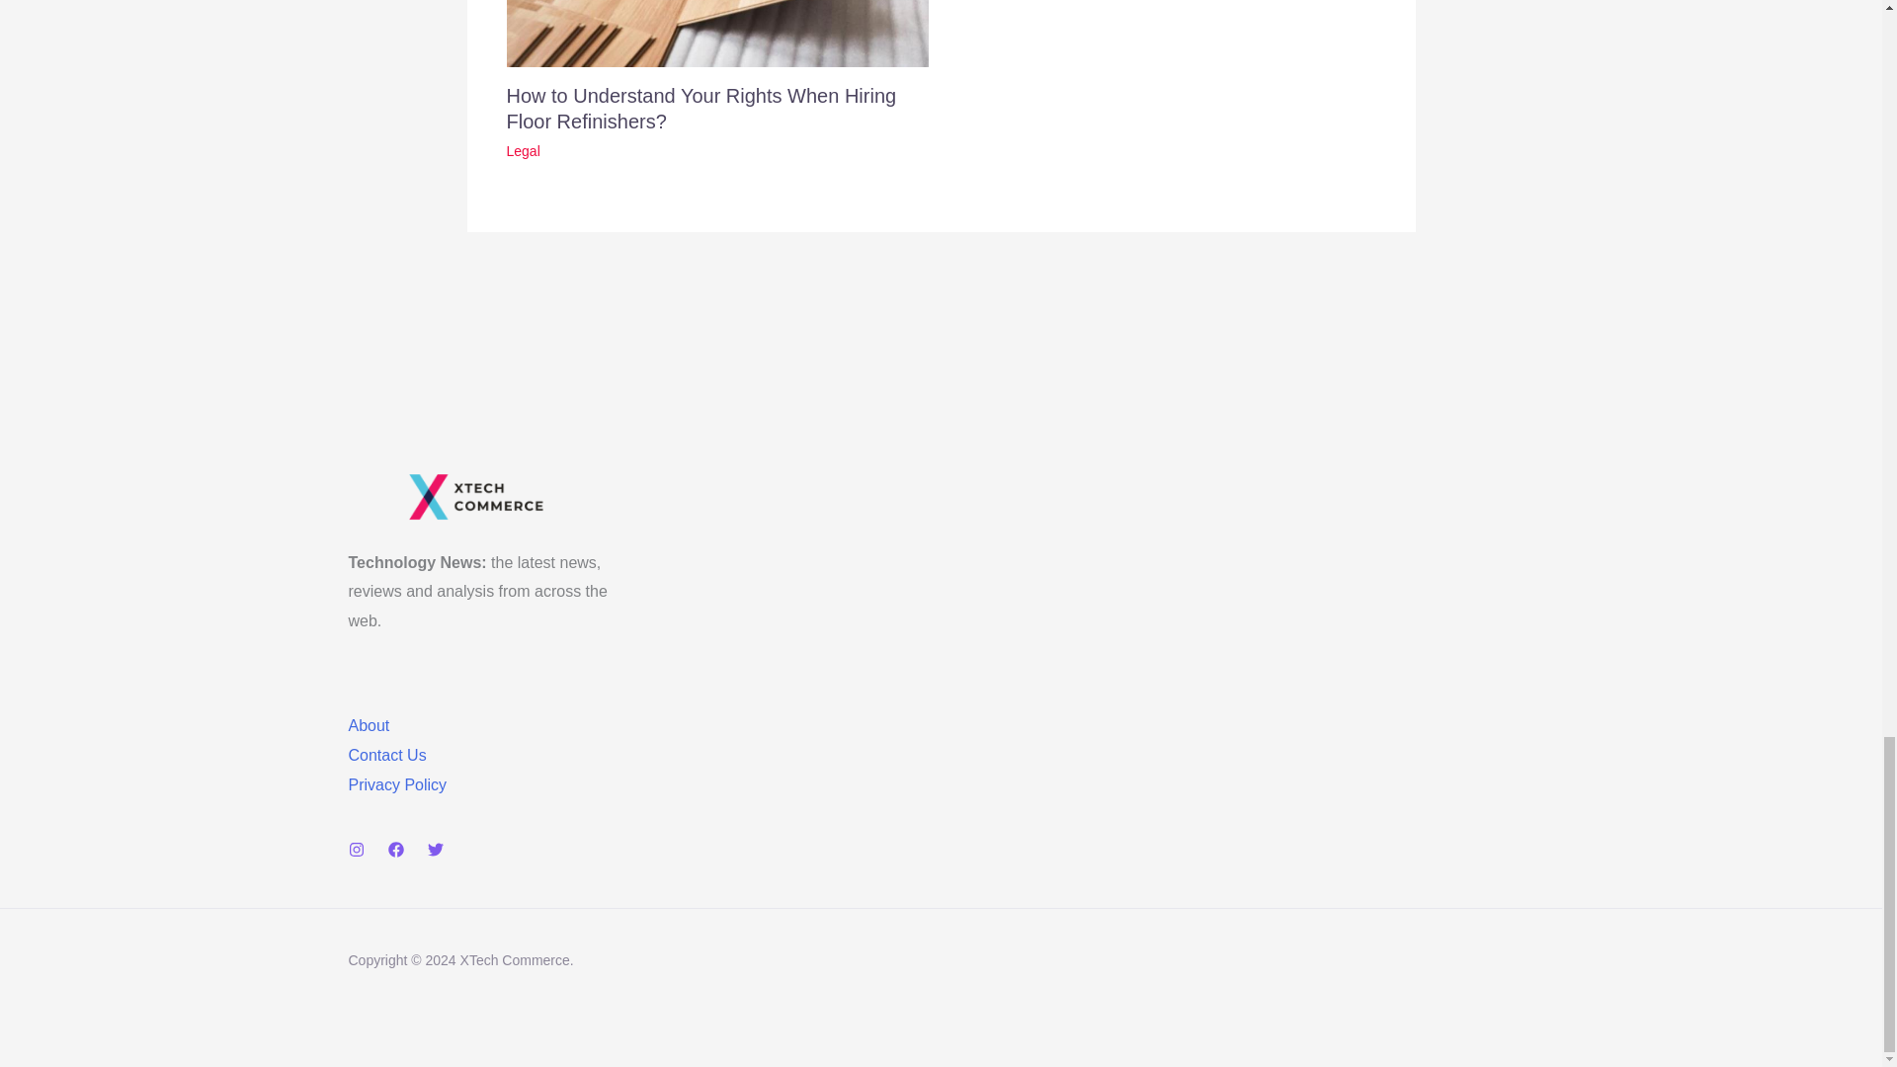 The width and height of the screenshot is (1897, 1067). What do you see at coordinates (385, 755) in the screenshot?
I see `Contact Us` at bounding box center [385, 755].